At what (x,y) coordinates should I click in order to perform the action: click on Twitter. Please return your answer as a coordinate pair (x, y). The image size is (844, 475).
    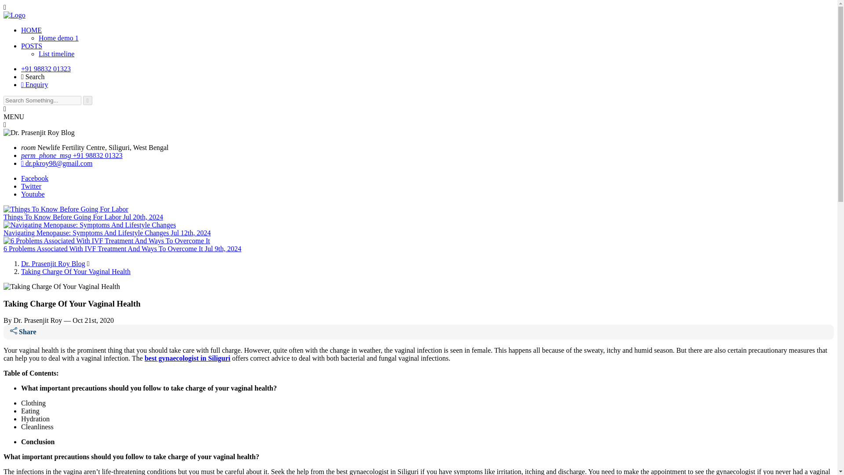
    Looking at the image, I should click on (31, 186).